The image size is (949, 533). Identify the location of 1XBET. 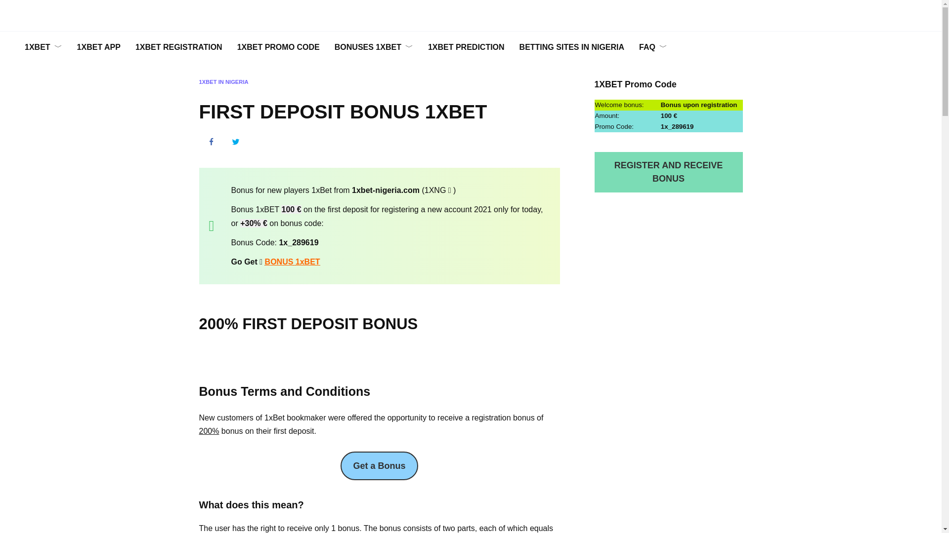
(43, 47).